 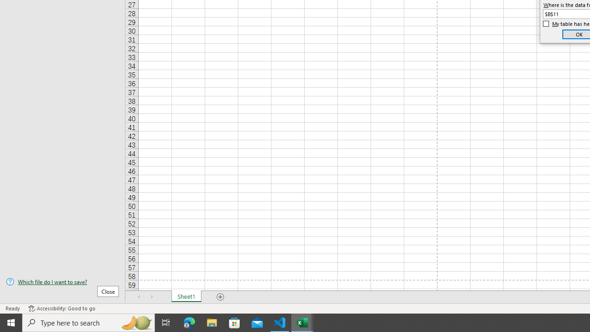 What do you see at coordinates (63, 282) in the screenshot?
I see `Which file do I want to save?` at bounding box center [63, 282].